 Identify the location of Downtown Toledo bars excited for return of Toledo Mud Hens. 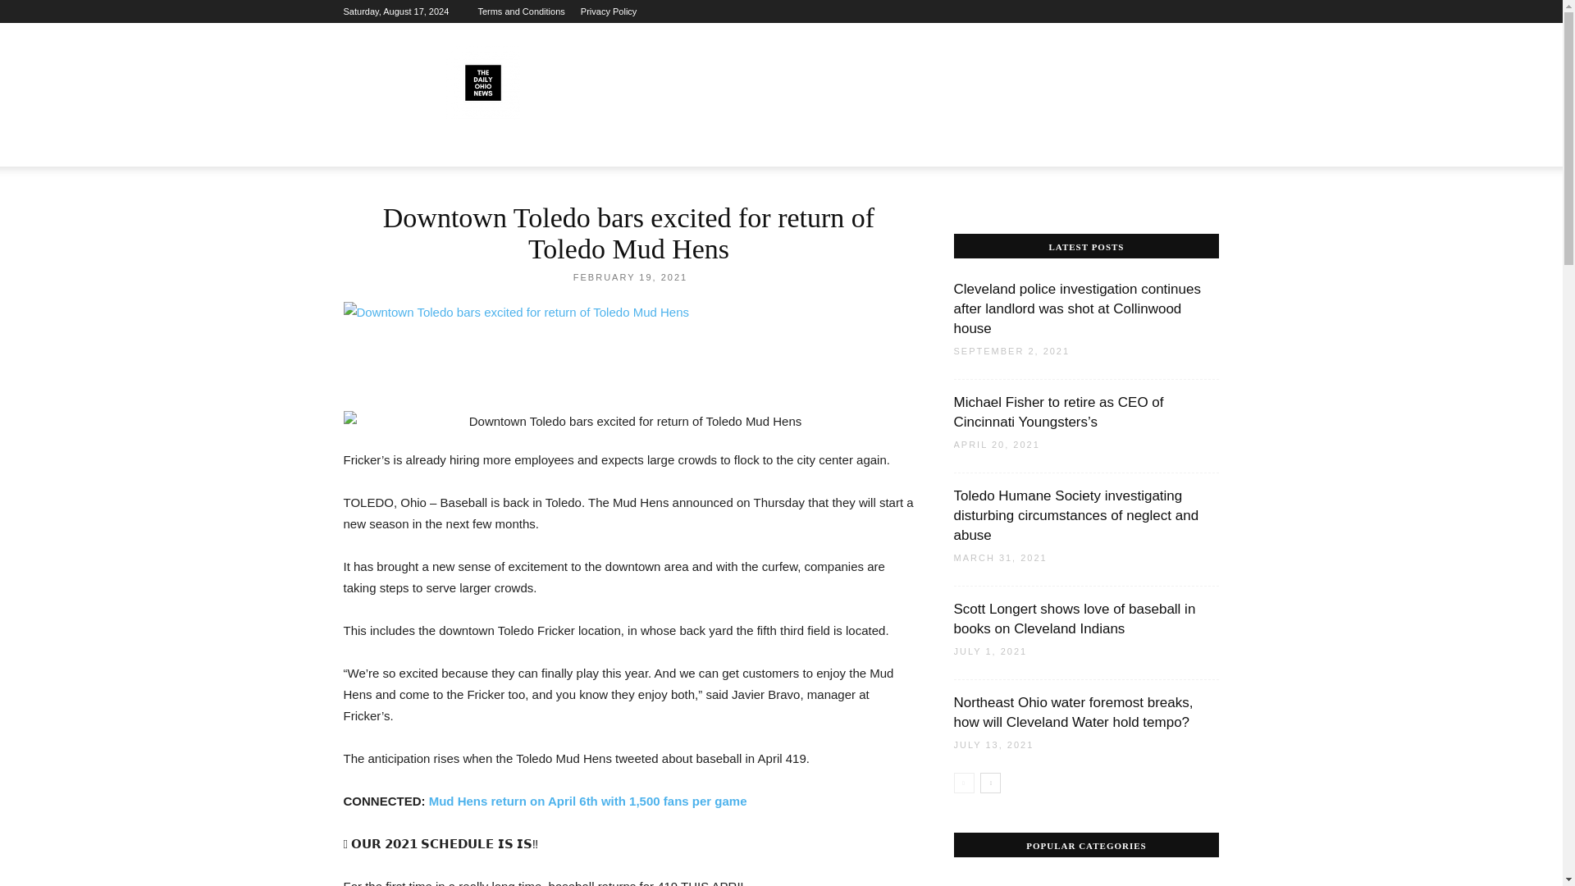
(628, 422).